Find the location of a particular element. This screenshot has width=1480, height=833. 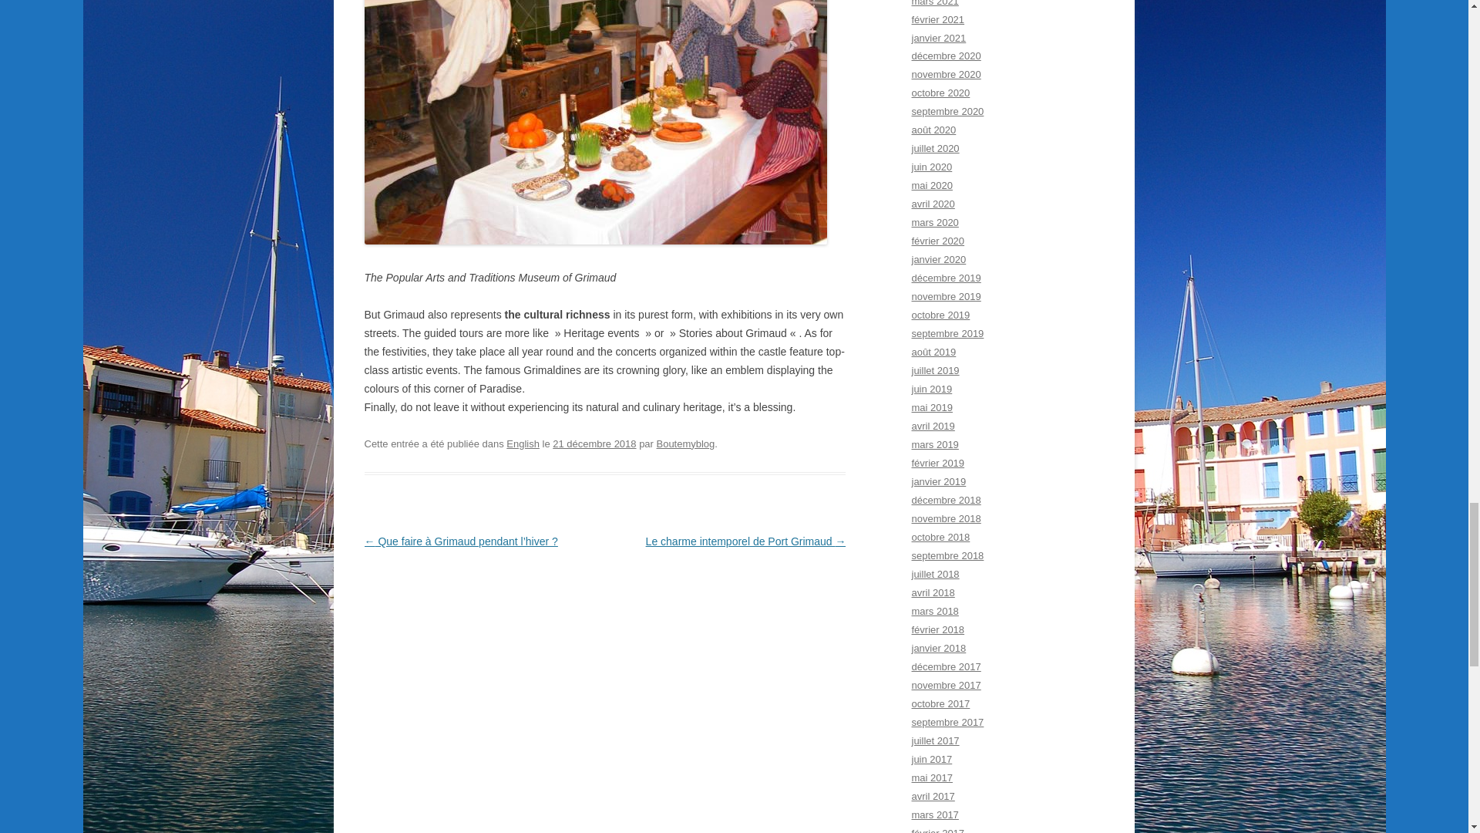

English is located at coordinates (523, 444).